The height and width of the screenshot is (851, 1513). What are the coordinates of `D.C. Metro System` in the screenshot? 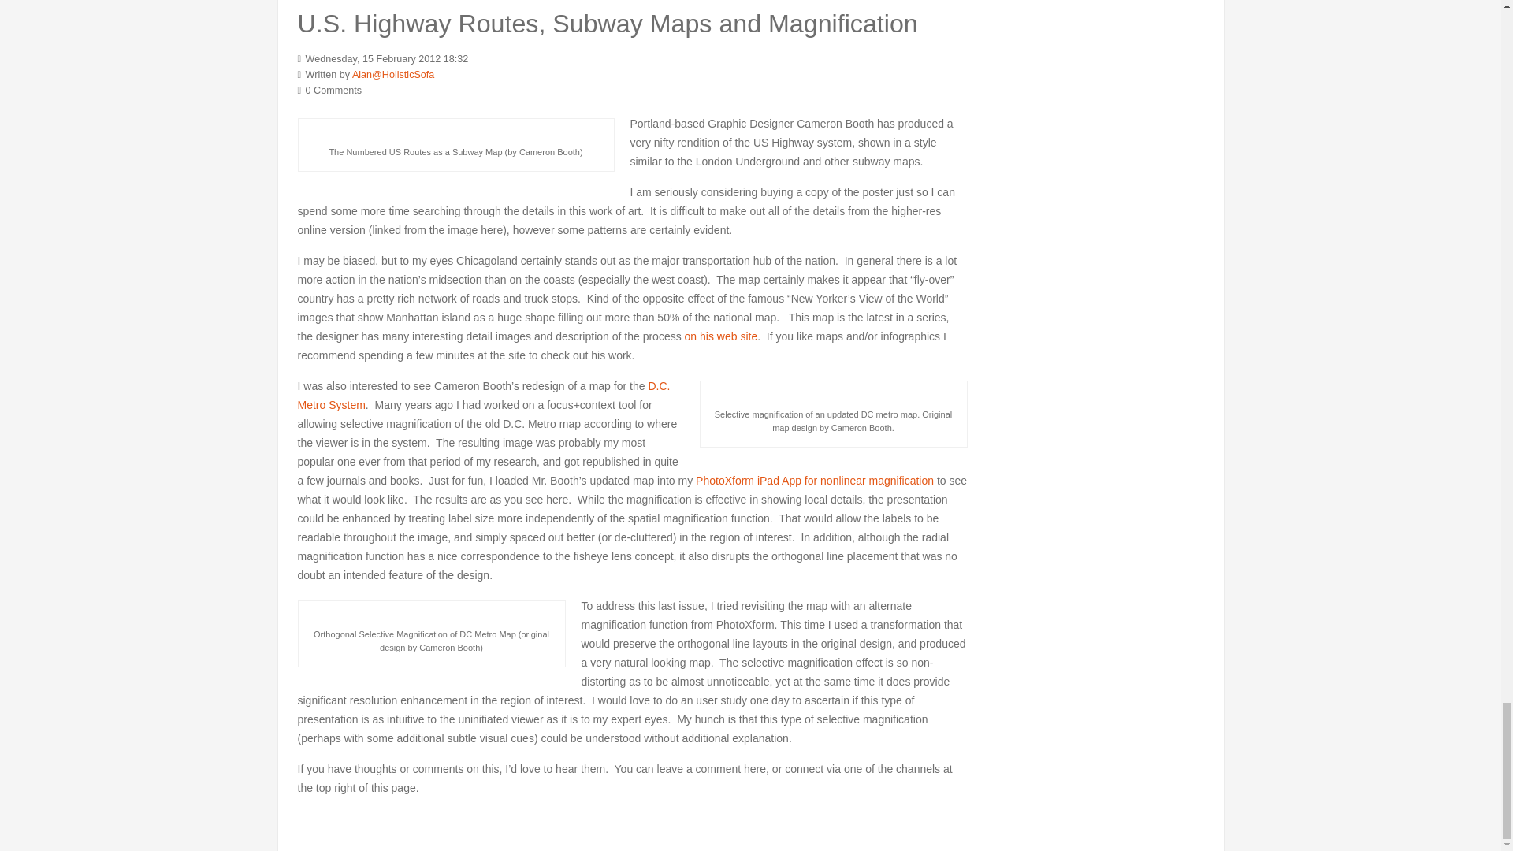 It's located at (484, 395).